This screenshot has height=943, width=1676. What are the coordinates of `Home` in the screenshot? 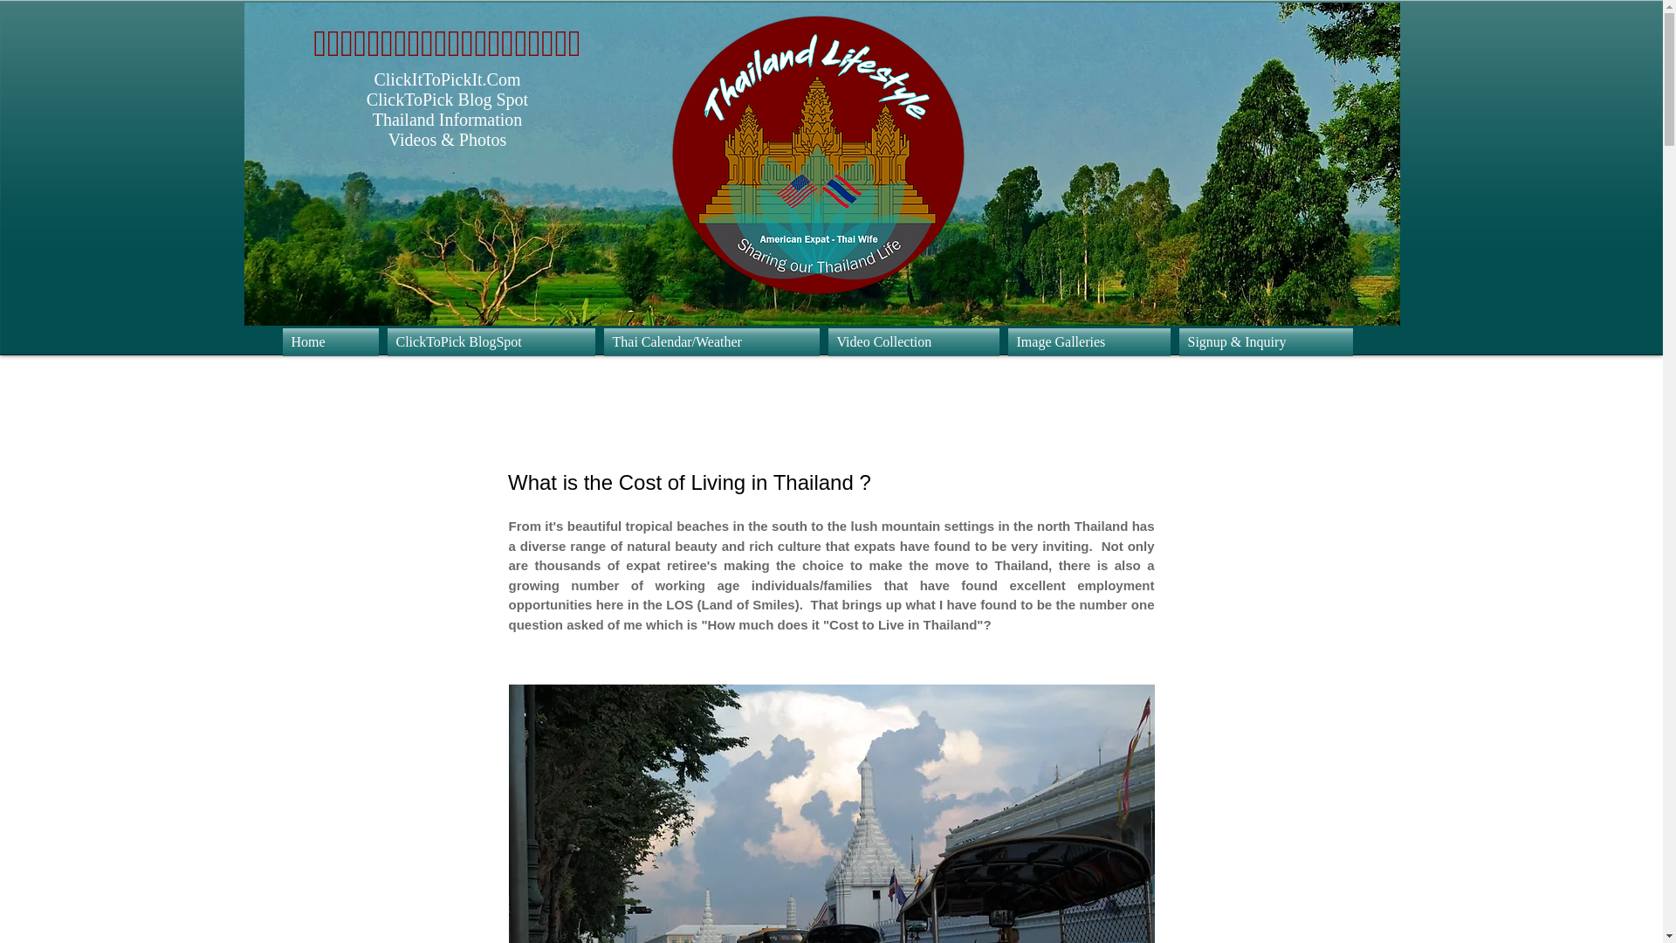 It's located at (333, 341).